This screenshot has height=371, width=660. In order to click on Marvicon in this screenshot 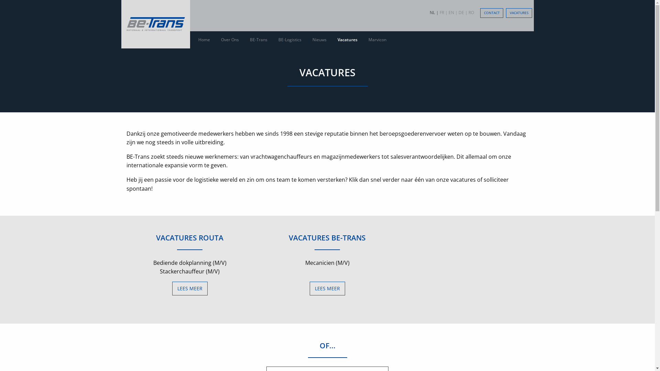, I will do `click(377, 40)`.